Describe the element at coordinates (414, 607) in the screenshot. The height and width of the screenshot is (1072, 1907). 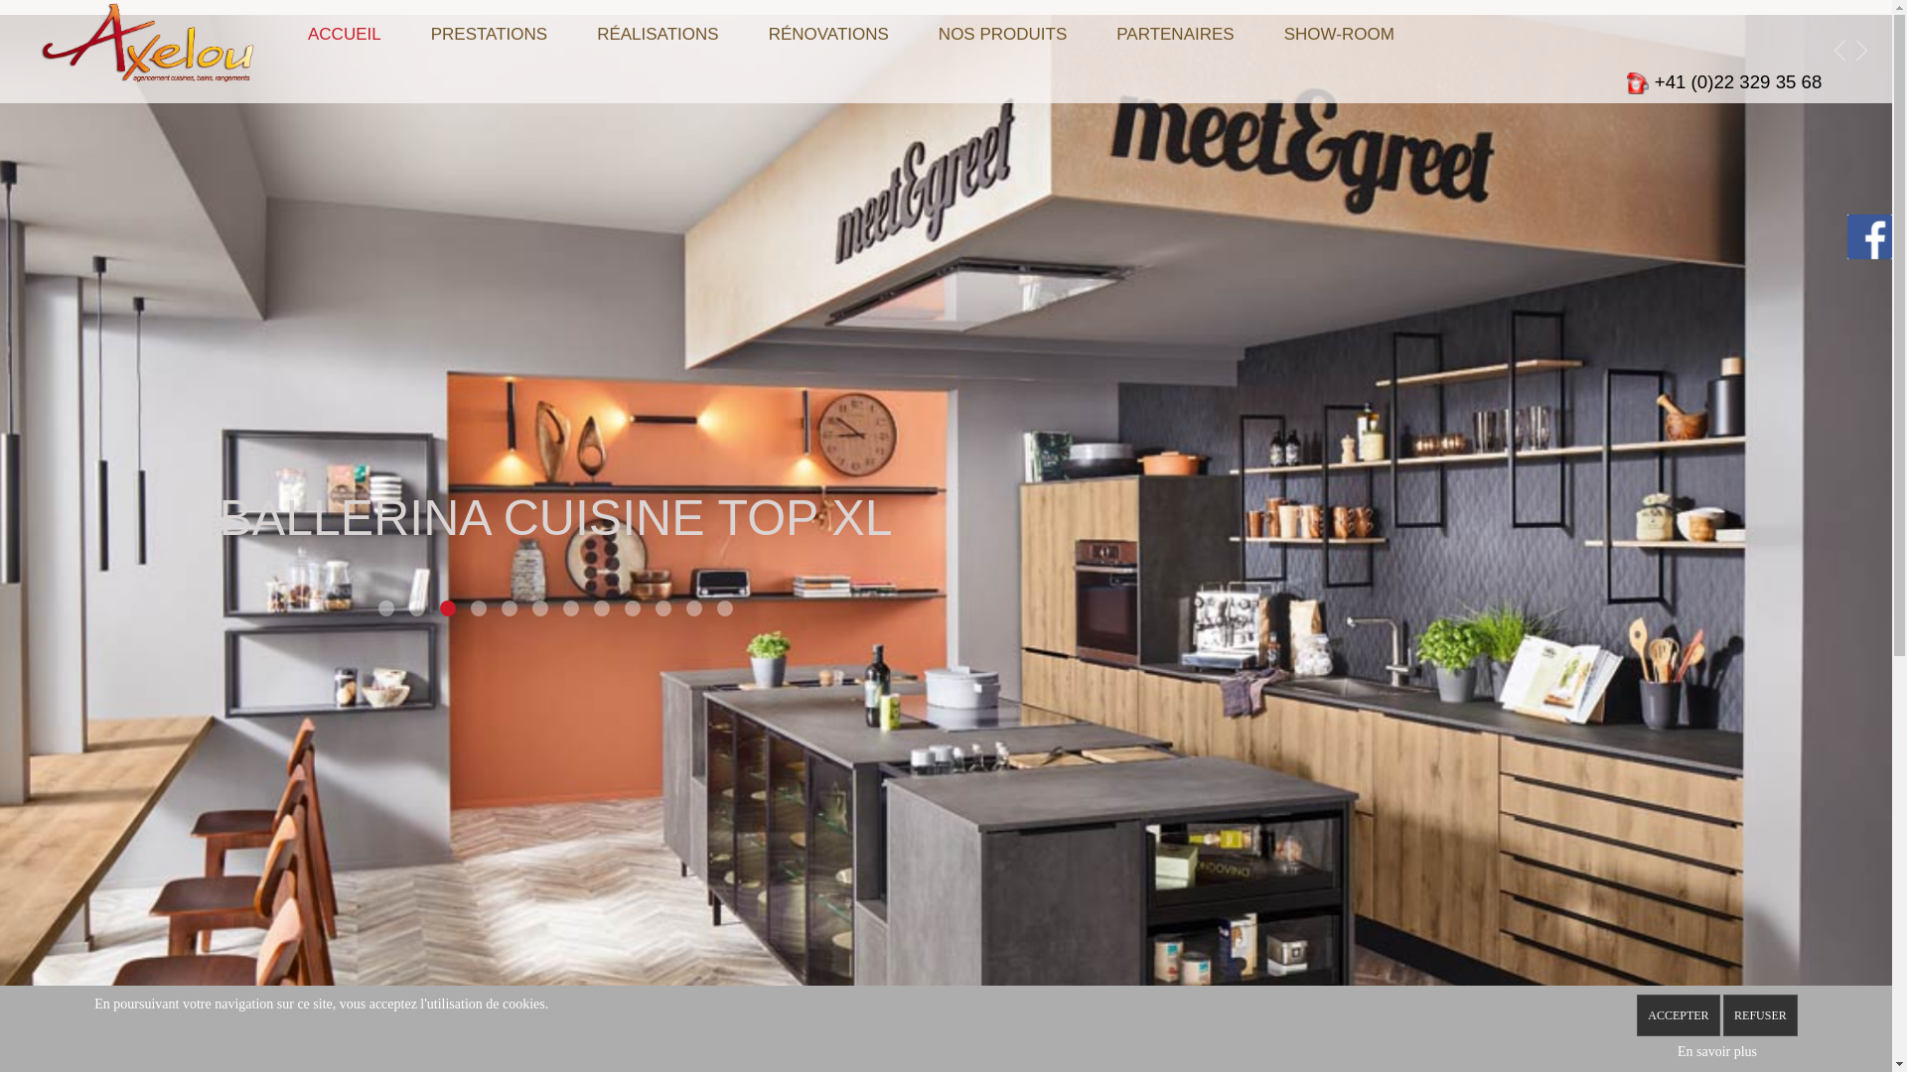
I see `CUISINE DOCA LUXURY STONE` at that location.